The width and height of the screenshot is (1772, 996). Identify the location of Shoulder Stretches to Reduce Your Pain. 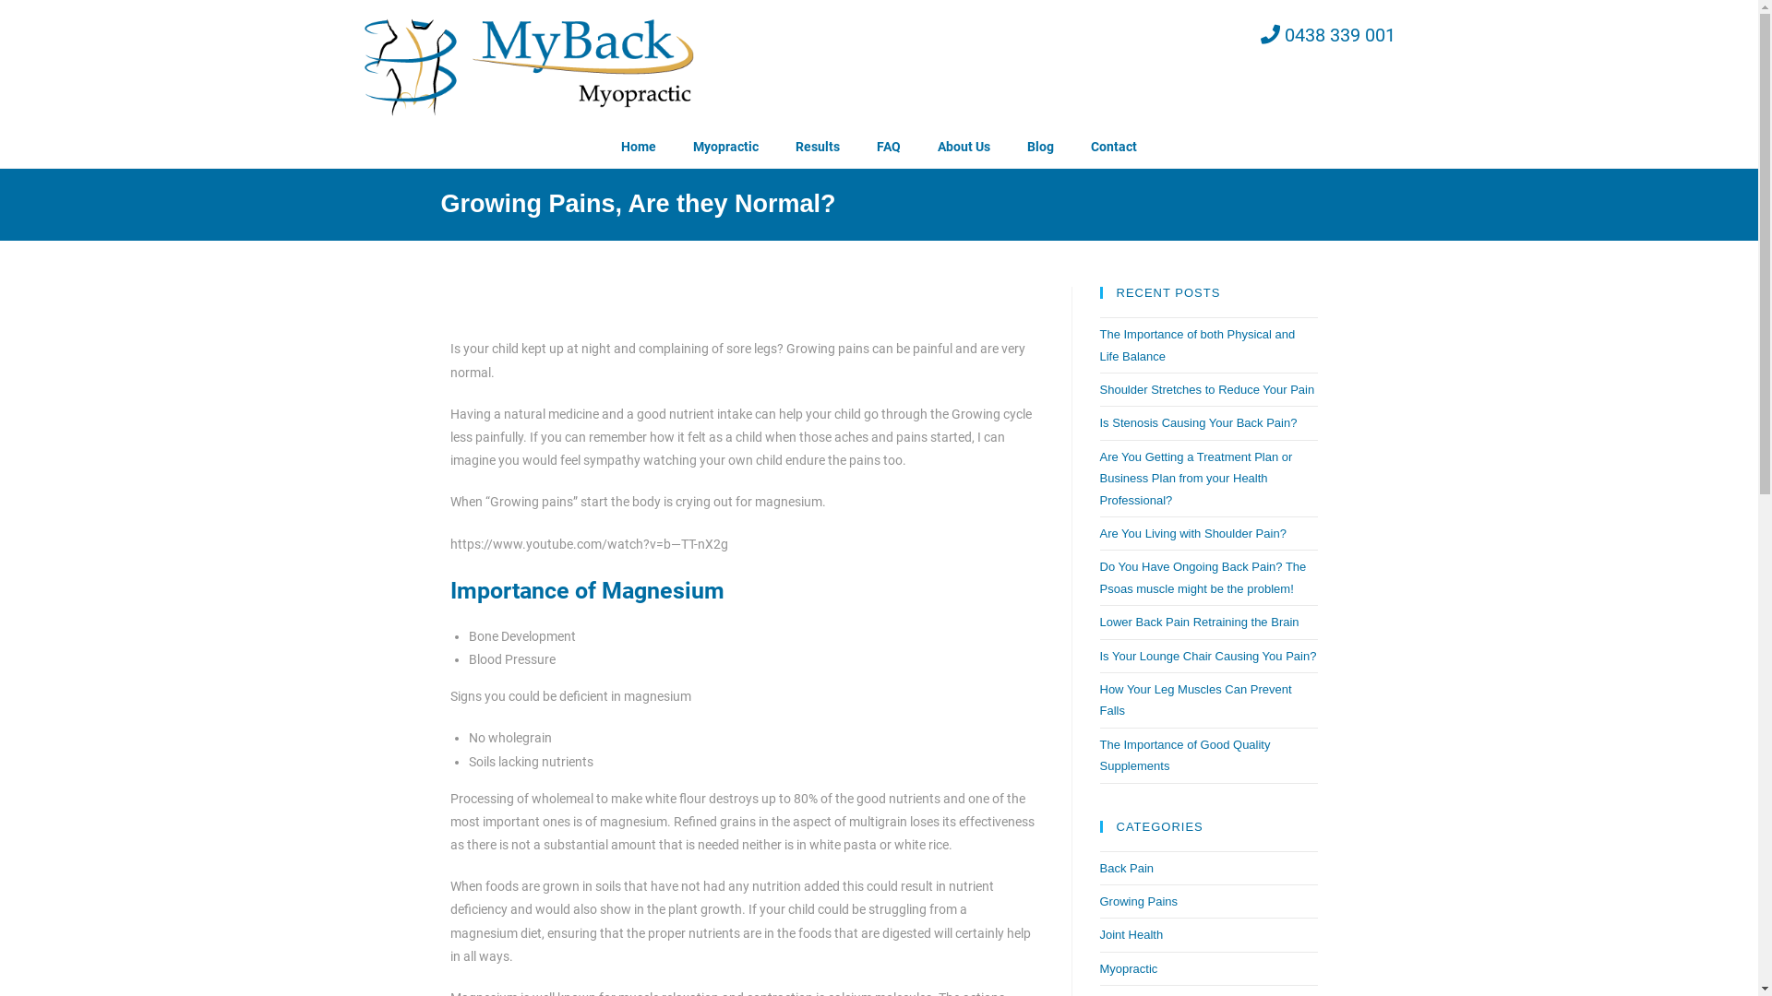
(1207, 389).